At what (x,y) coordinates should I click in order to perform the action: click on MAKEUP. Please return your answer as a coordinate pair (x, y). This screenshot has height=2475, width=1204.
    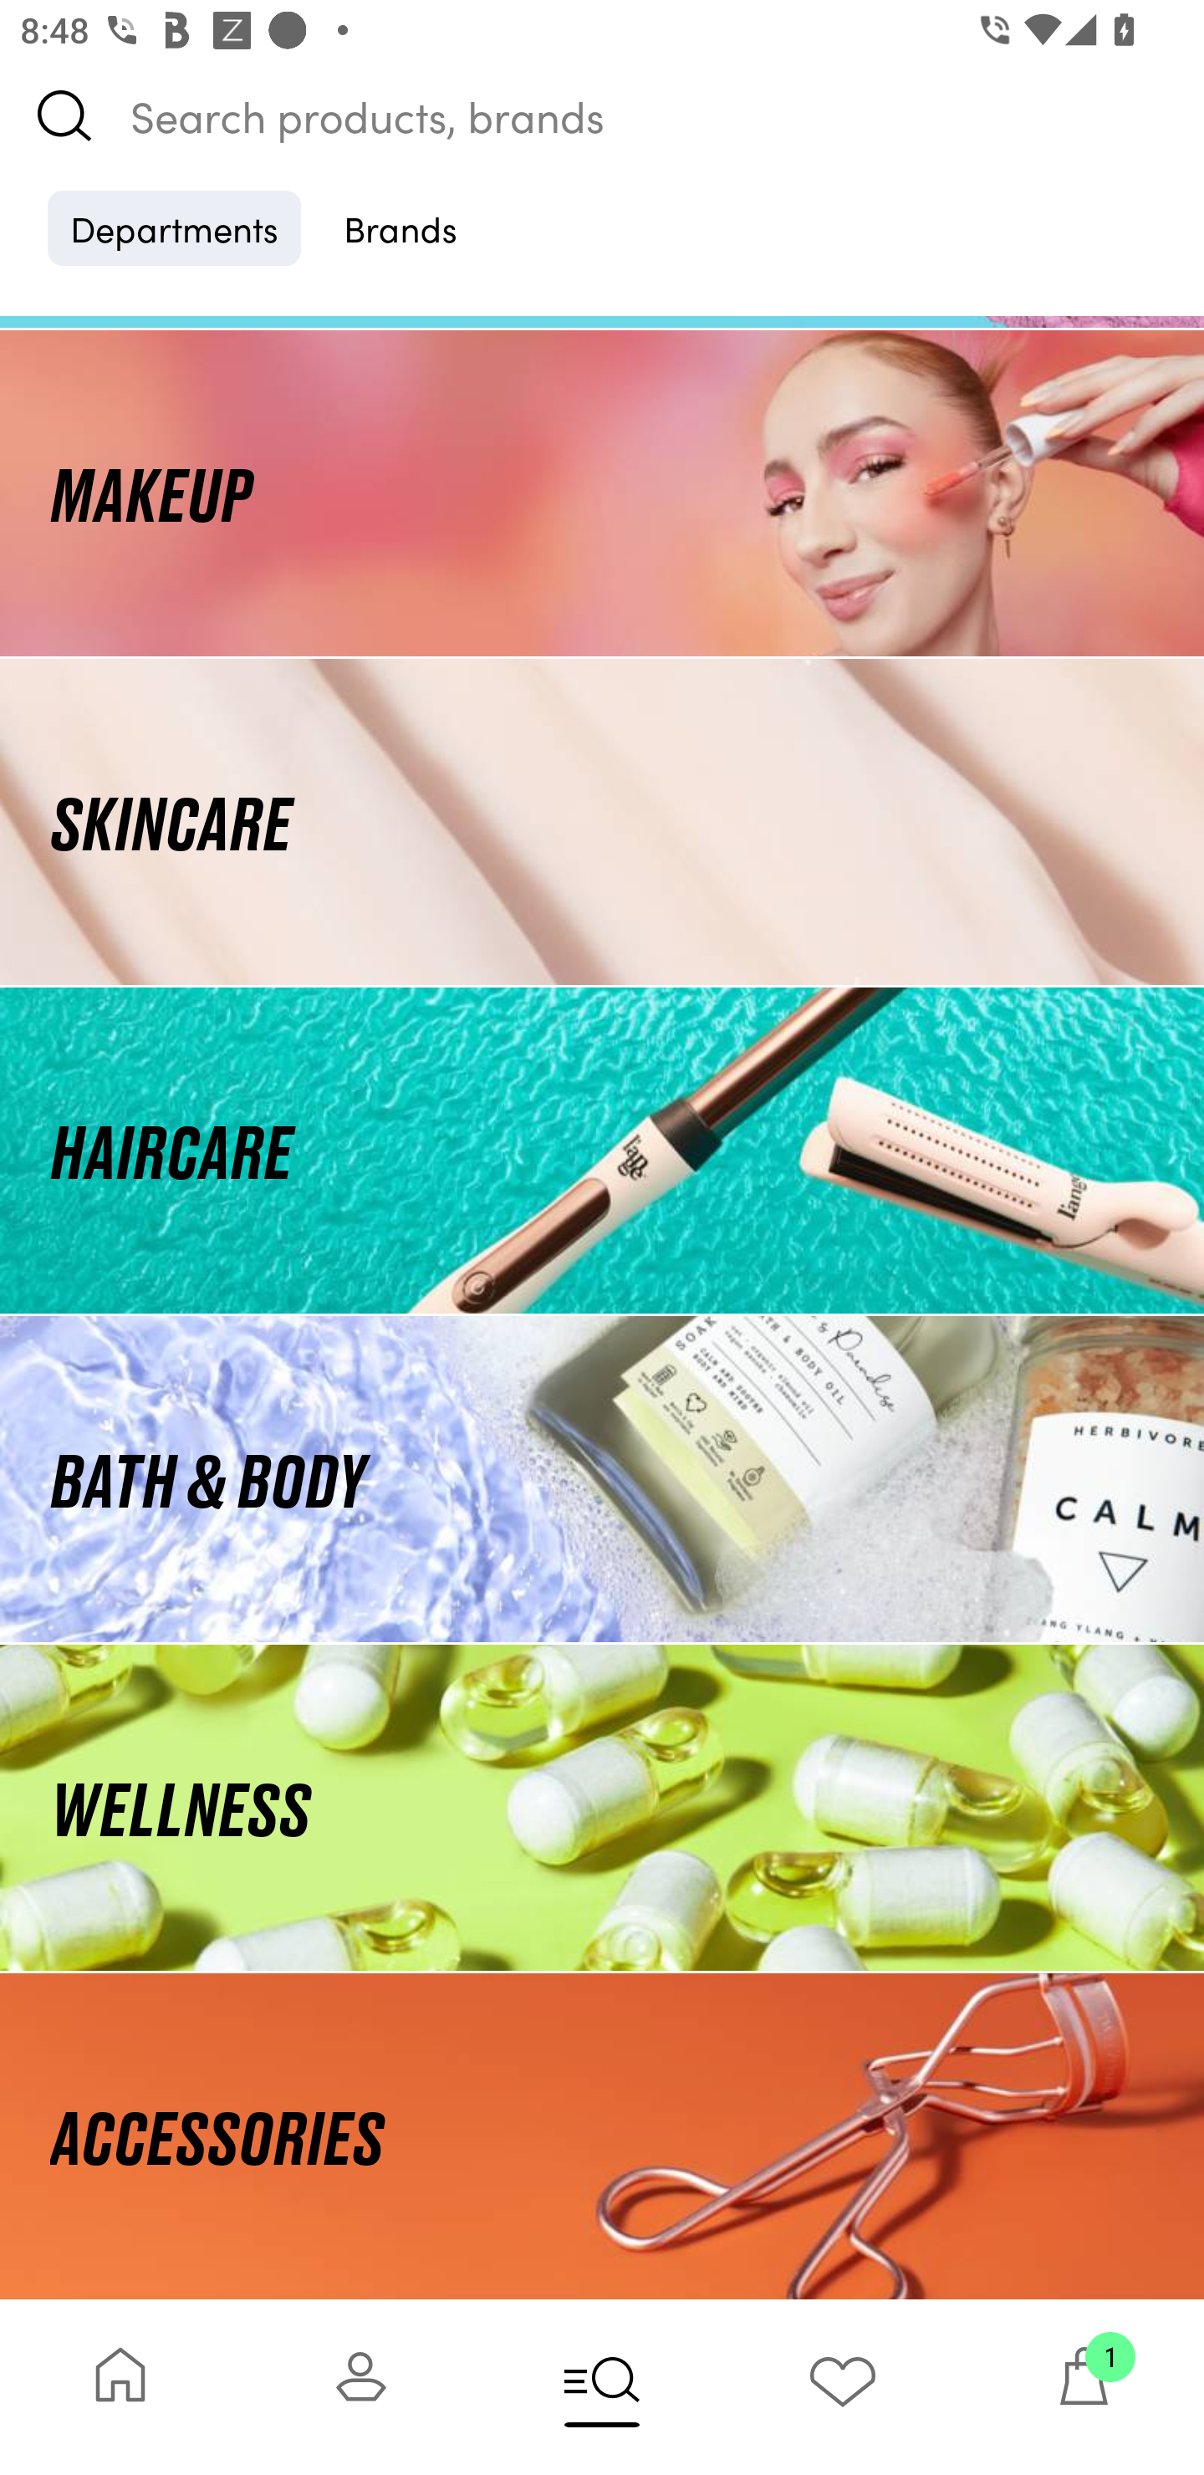
    Looking at the image, I should click on (602, 492).